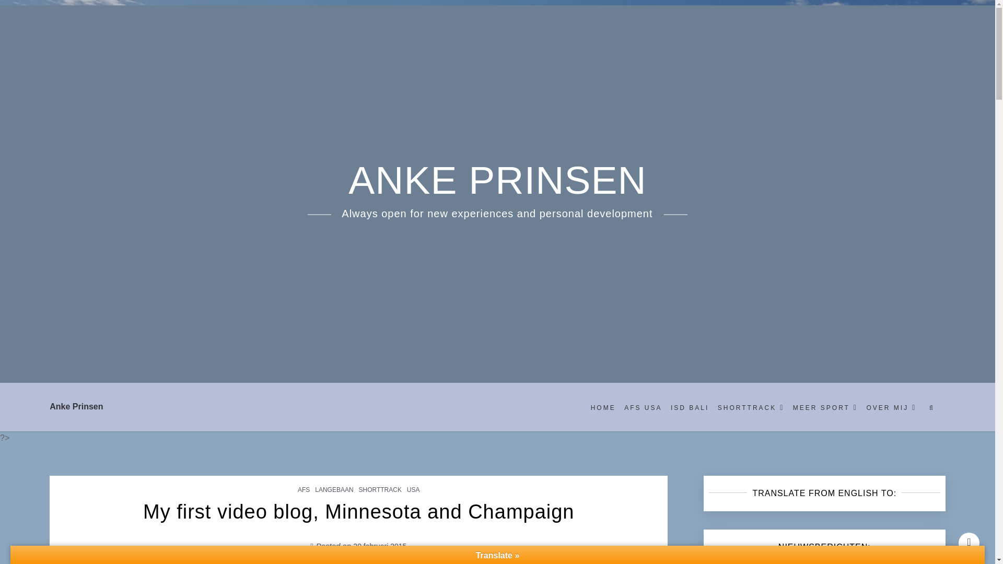 The width and height of the screenshot is (1003, 564). What do you see at coordinates (413, 490) in the screenshot?
I see `USA` at bounding box center [413, 490].